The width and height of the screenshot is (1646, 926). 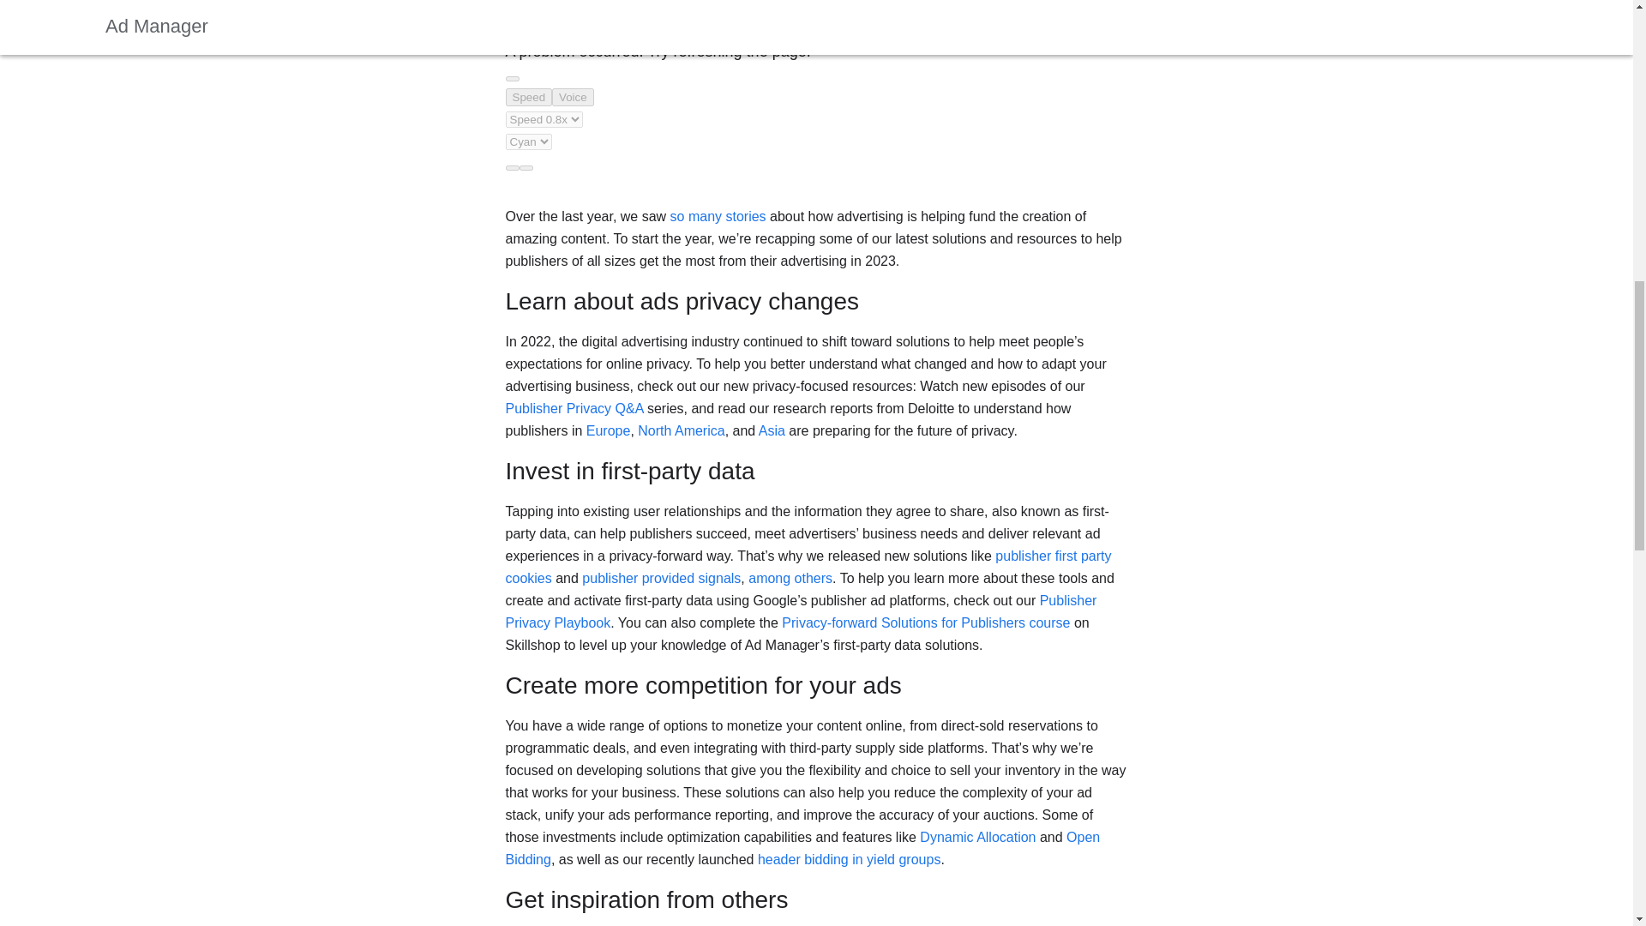 What do you see at coordinates (681, 430) in the screenshot?
I see `North America` at bounding box center [681, 430].